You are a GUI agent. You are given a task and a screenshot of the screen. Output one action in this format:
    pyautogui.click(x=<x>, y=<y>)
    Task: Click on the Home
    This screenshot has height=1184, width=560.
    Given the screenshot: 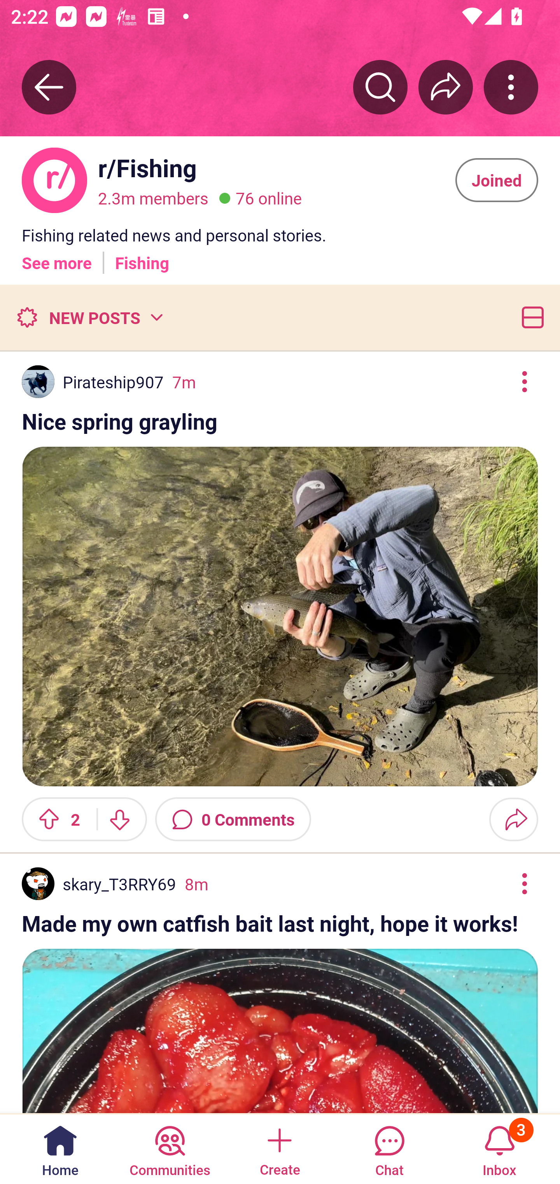 What is the action you would take?
    pyautogui.click(x=60, y=1148)
    